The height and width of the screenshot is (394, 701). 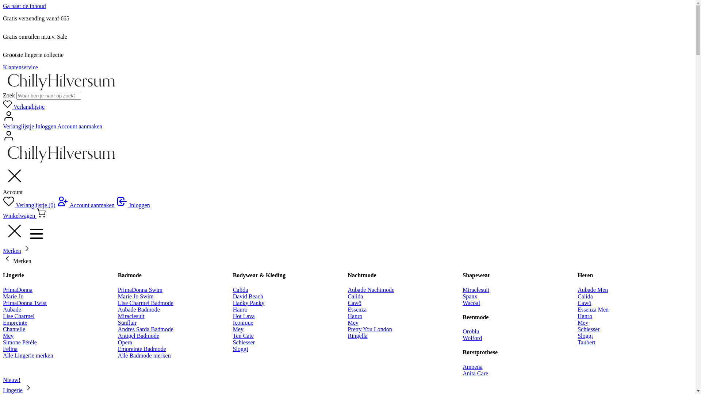 What do you see at coordinates (589, 329) in the screenshot?
I see `Schiesser` at bounding box center [589, 329].